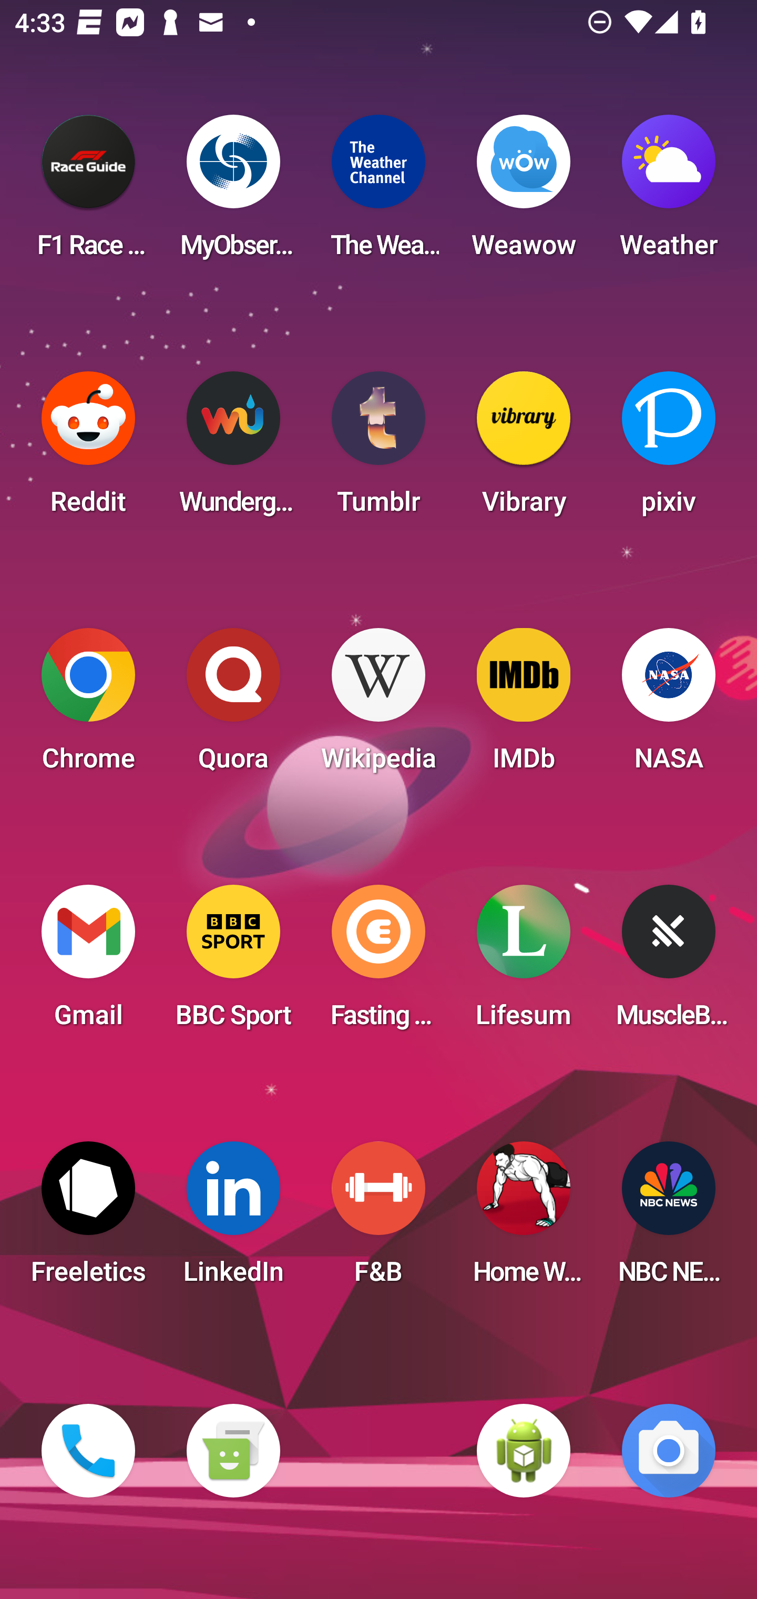 The height and width of the screenshot is (1599, 757). Describe the element at coordinates (88, 449) in the screenshot. I see `Reddit` at that location.